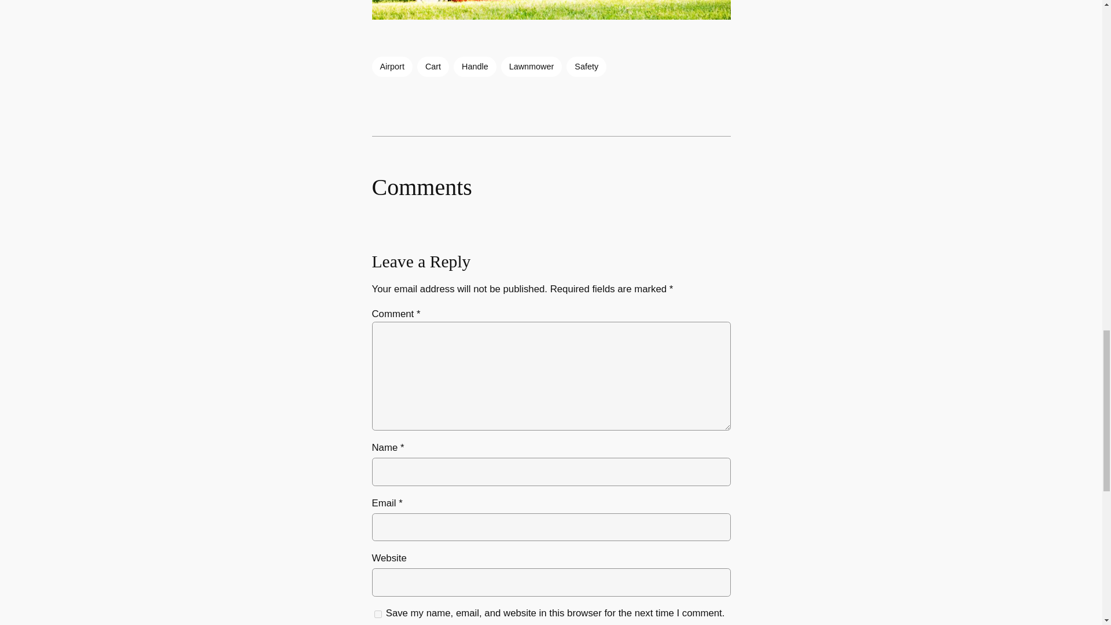 Image resolution: width=1111 pixels, height=625 pixels. I want to click on Safety, so click(587, 66).